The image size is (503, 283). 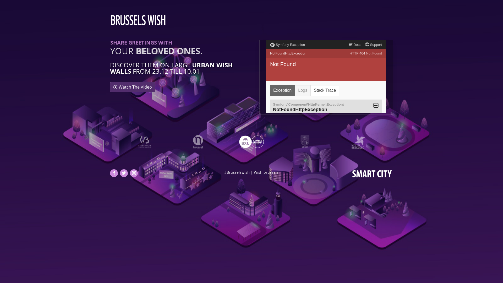 What do you see at coordinates (133, 87) in the screenshot?
I see `Watch The Video` at bounding box center [133, 87].